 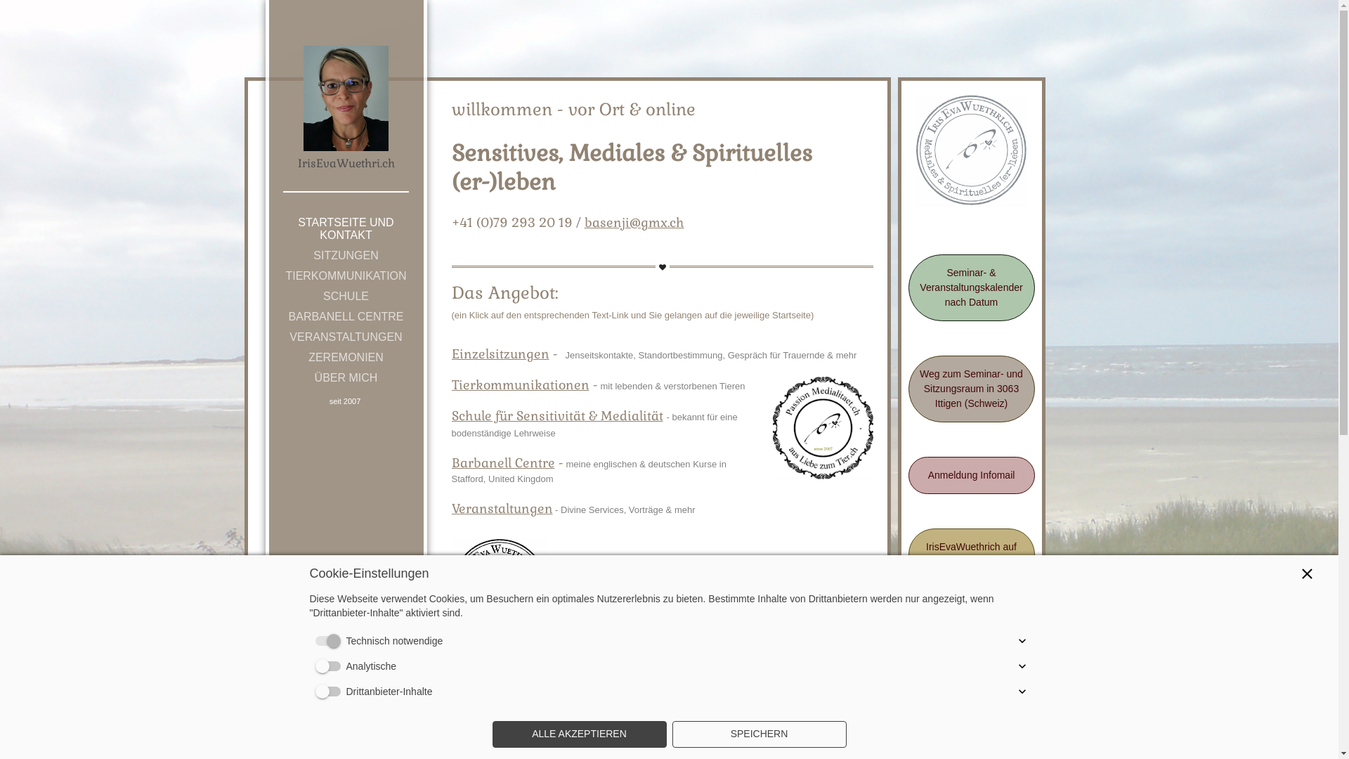 I want to click on Iris Eva Wuethrich OSNU, so click(x=593, y=697).